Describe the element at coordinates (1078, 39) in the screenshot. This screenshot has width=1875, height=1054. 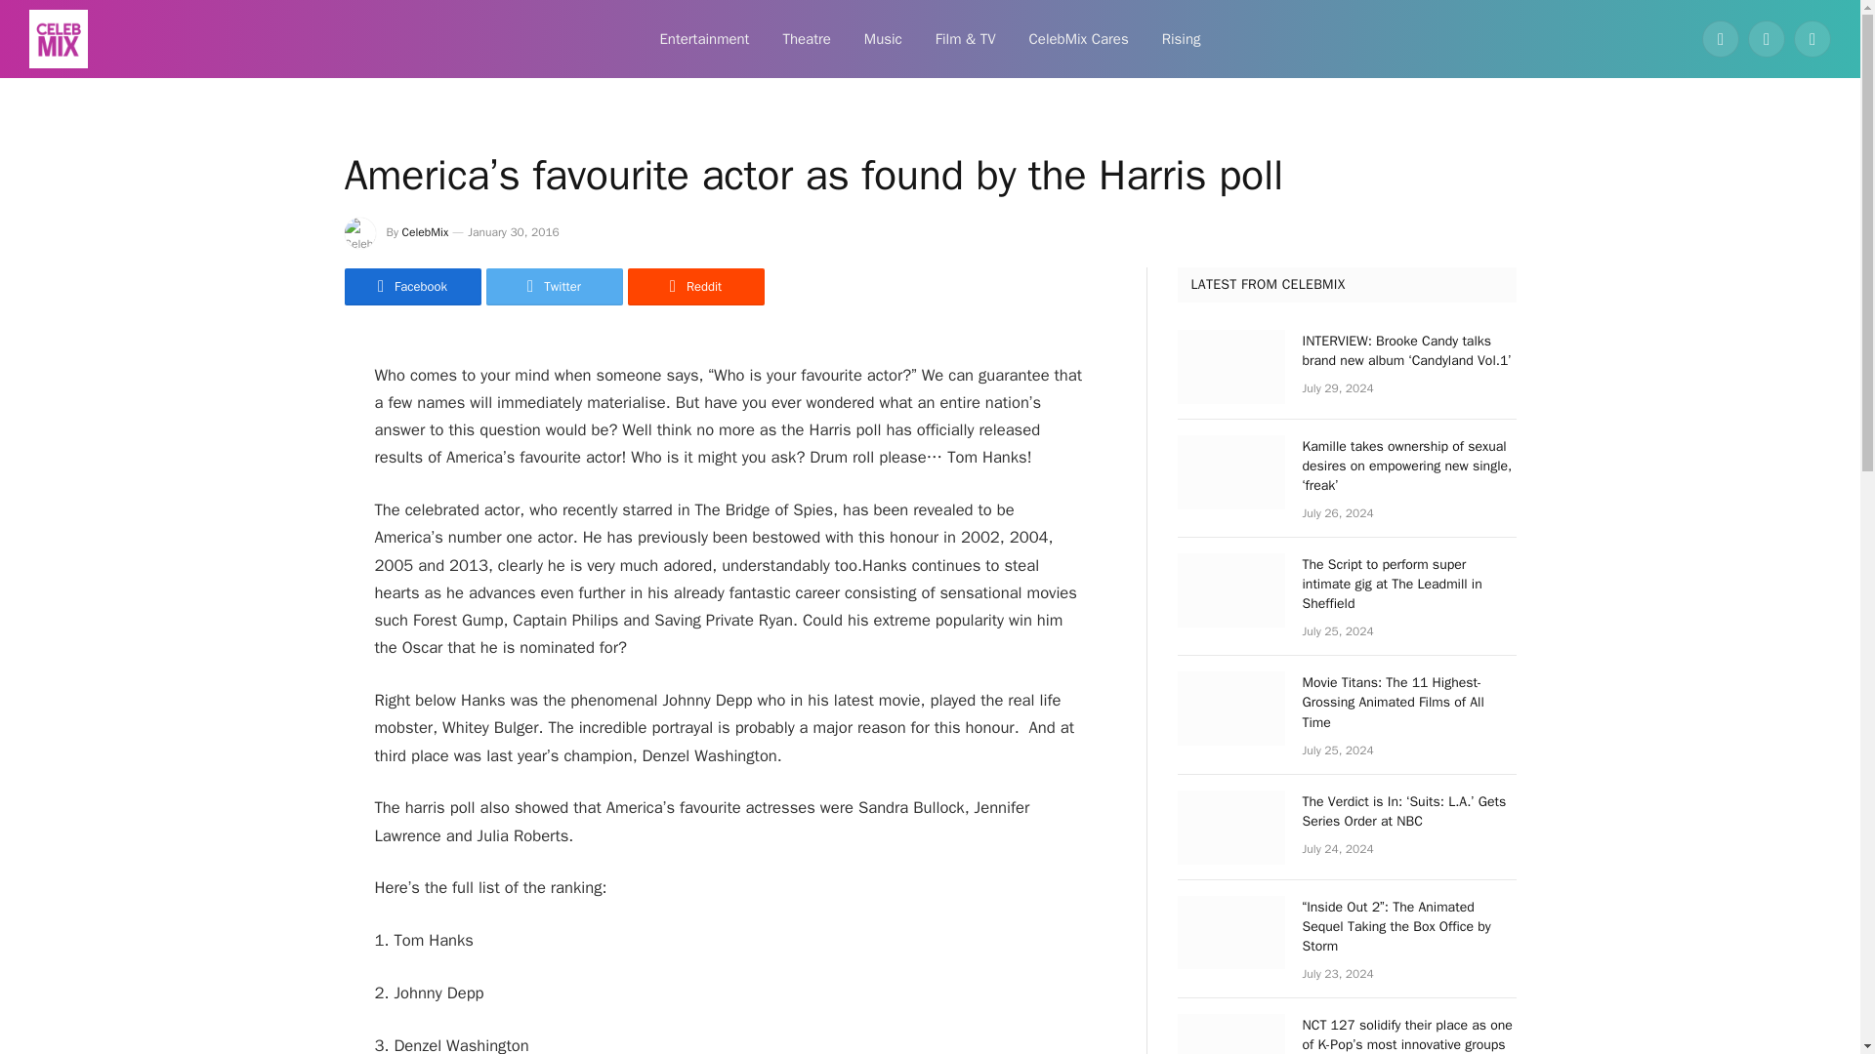
I see `CelebMix Cares` at that location.